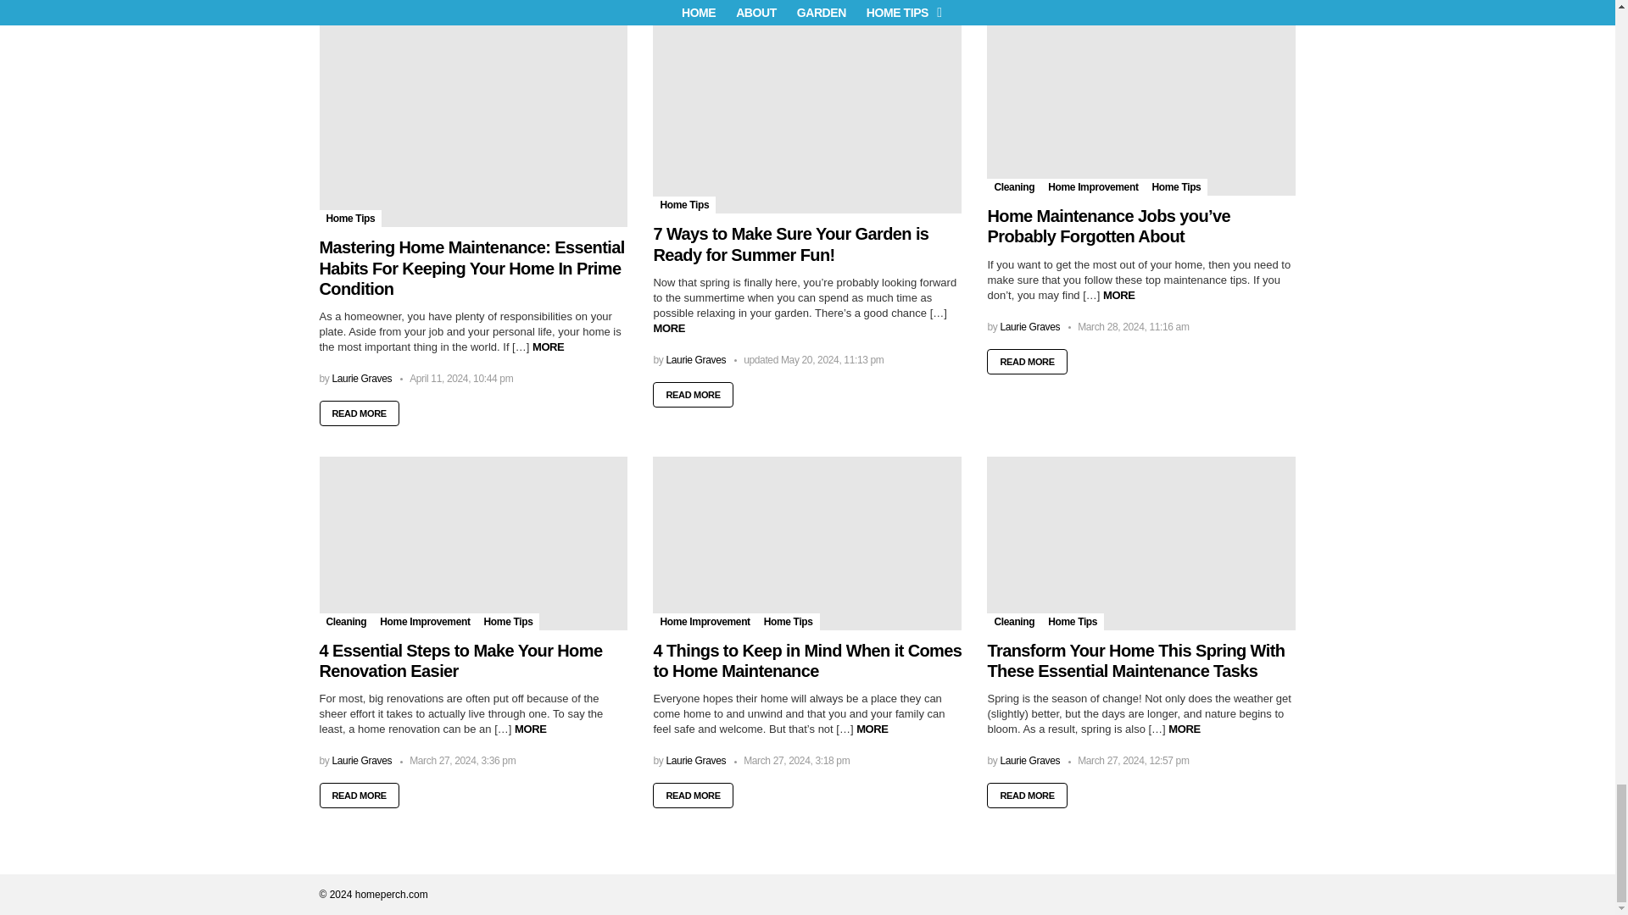 The width and height of the screenshot is (1628, 915). I want to click on Posts by Laurie Graves, so click(695, 359).